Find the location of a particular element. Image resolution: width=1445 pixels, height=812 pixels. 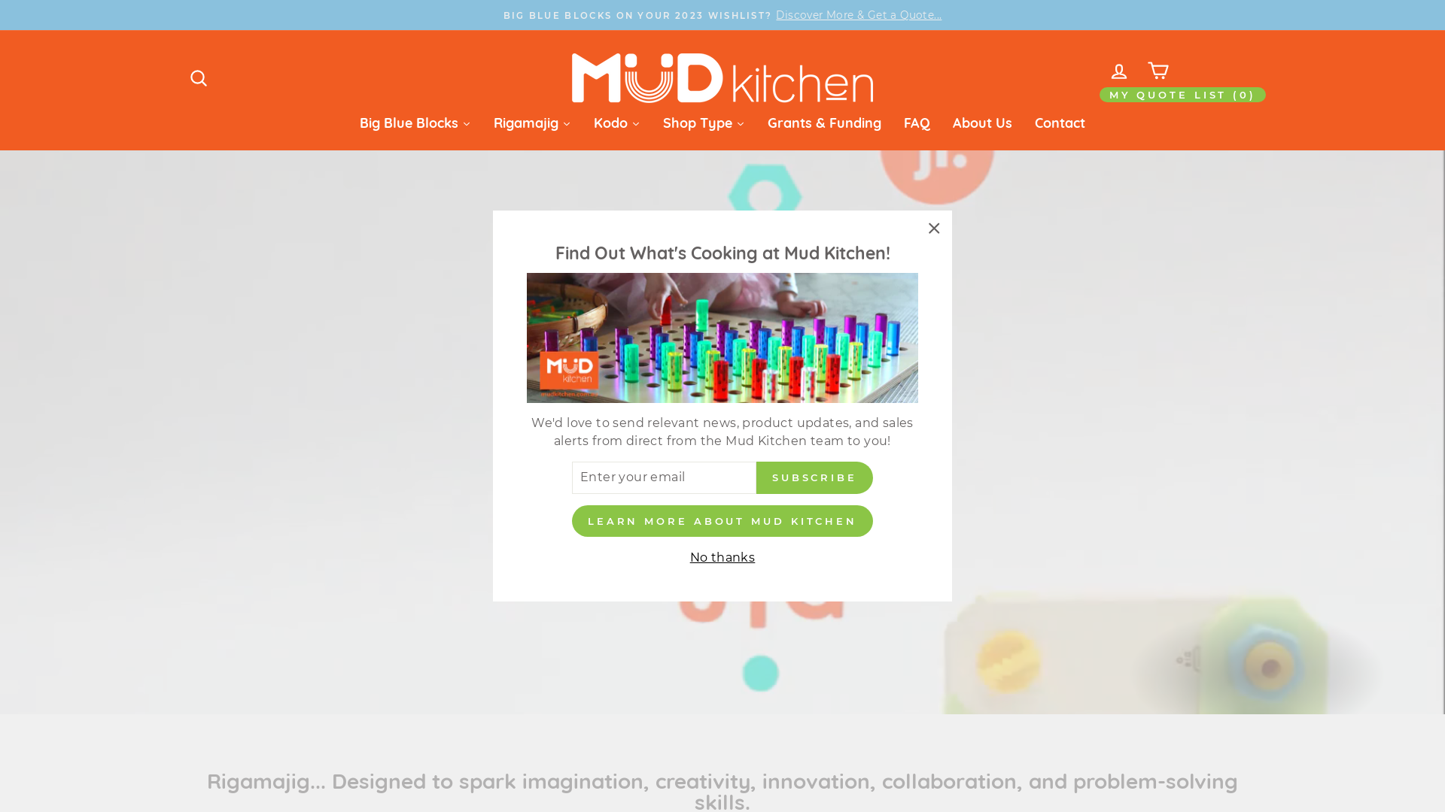

Kodo is located at coordinates (617, 123).